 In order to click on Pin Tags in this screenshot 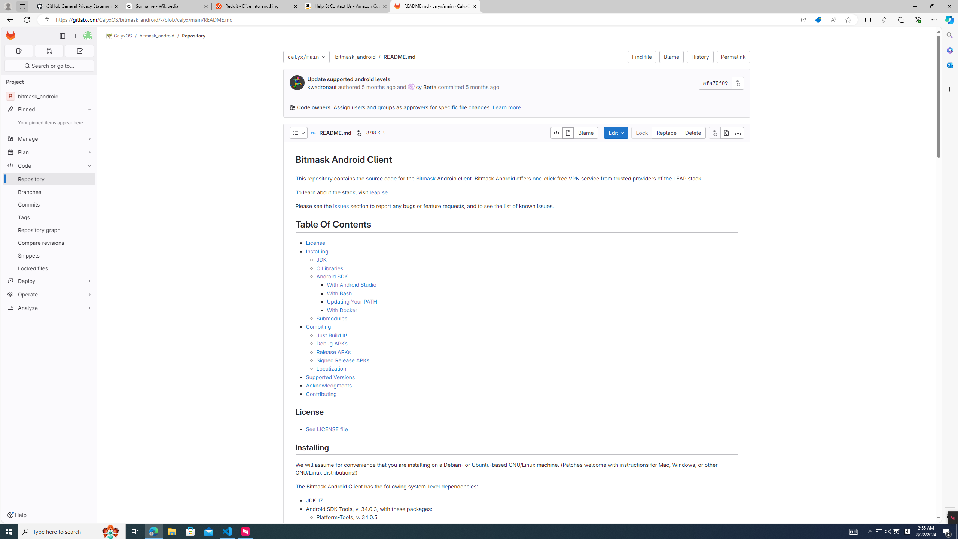, I will do `click(88, 217)`.